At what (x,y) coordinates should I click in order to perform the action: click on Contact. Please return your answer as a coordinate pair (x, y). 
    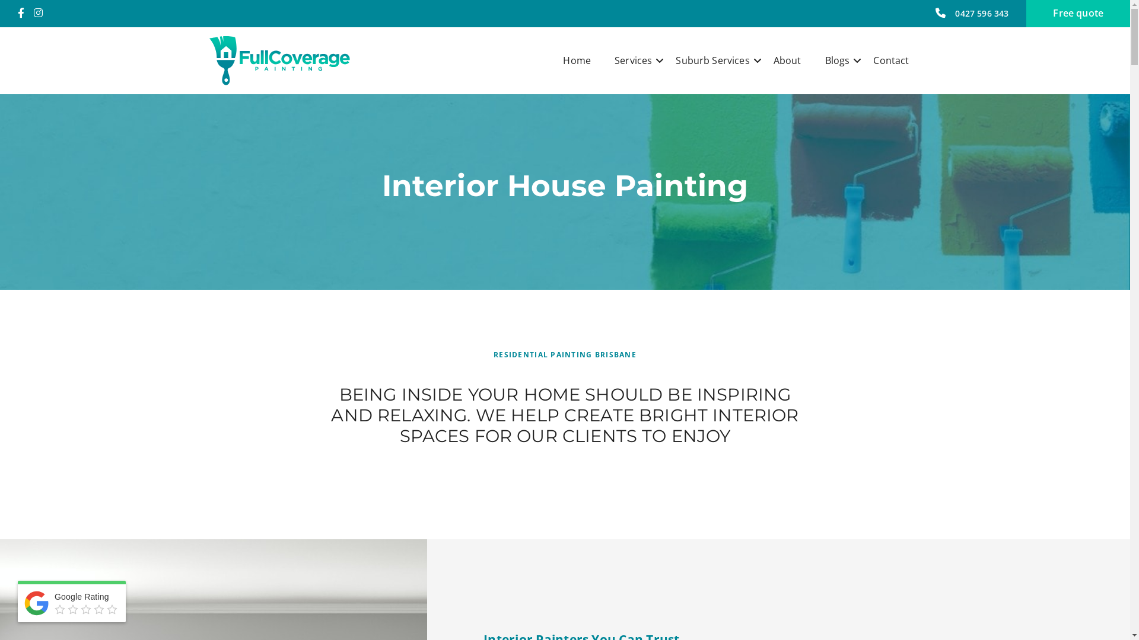
    Looking at the image, I should click on (891, 60).